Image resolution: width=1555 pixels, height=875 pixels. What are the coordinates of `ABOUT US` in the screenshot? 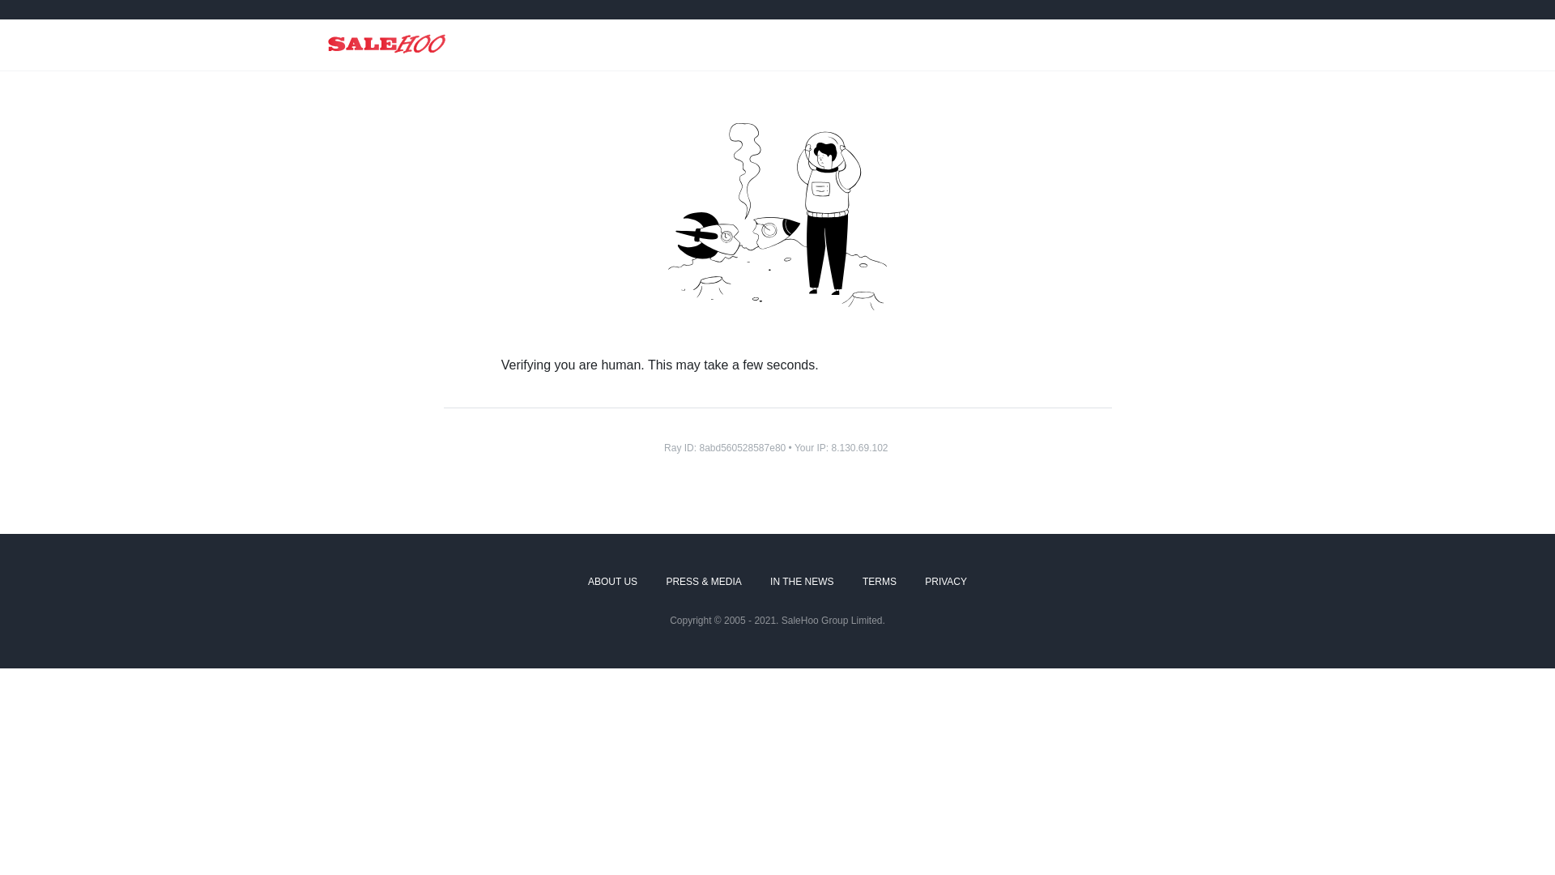 It's located at (612, 583).